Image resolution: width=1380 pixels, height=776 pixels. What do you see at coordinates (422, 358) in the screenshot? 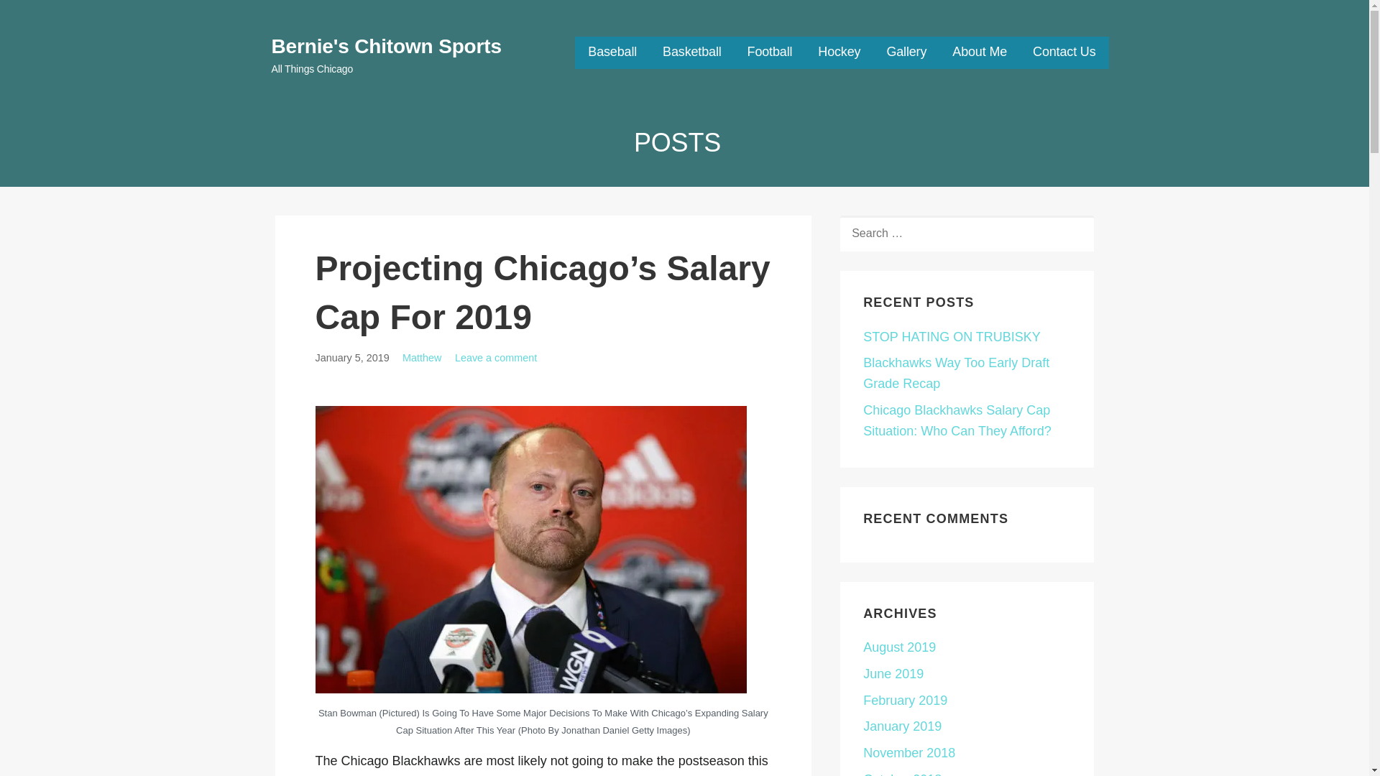
I see `Matthew` at bounding box center [422, 358].